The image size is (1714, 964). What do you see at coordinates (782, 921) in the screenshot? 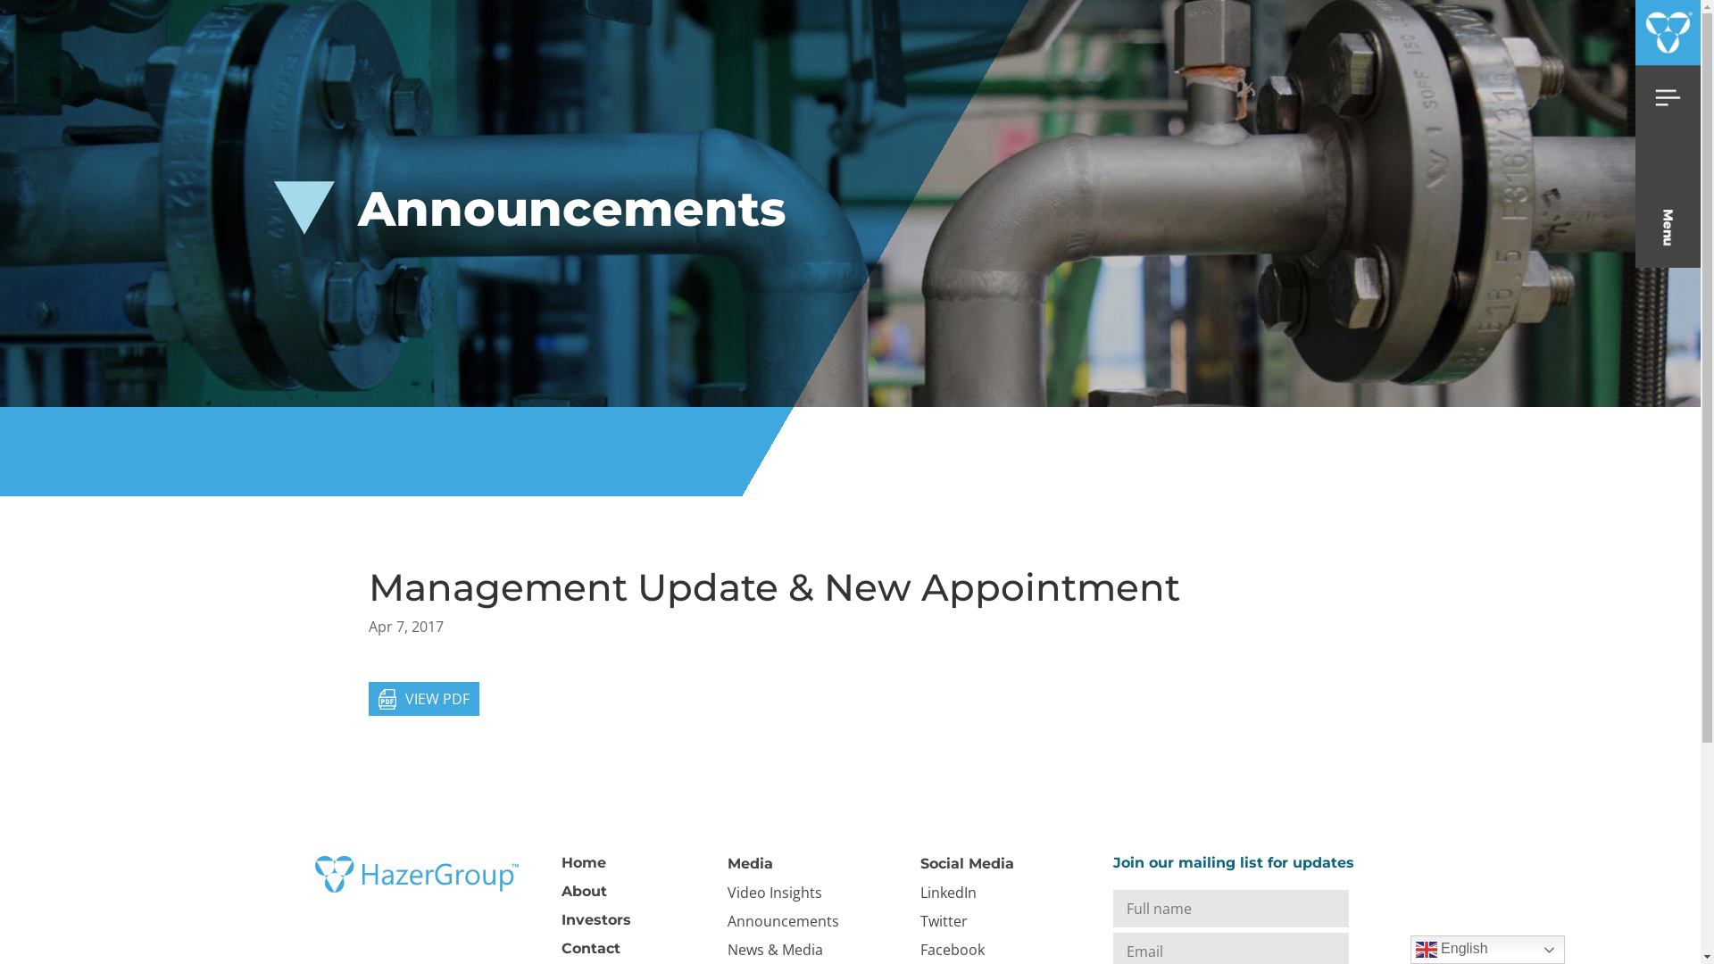
I see `Announcements` at bounding box center [782, 921].